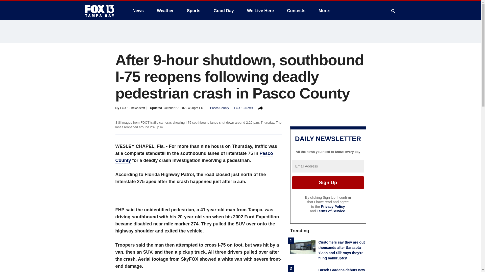 This screenshot has height=272, width=485. Describe the element at coordinates (165, 11) in the screenshot. I see `Weather` at that location.